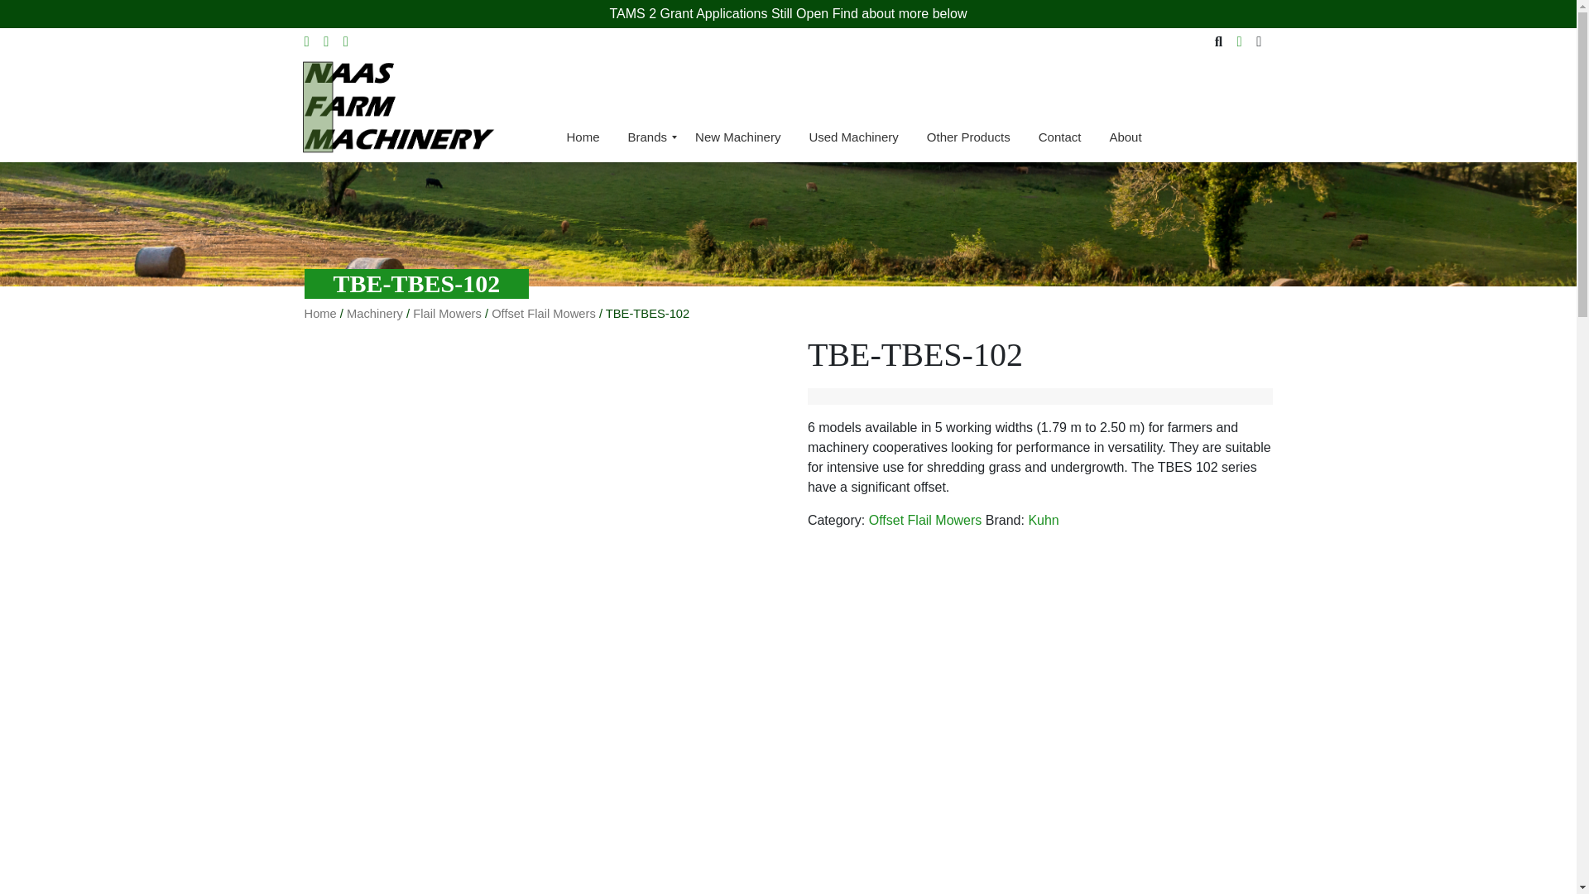  Describe the element at coordinates (1060, 137) in the screenshot. I see `Contact` at that location.